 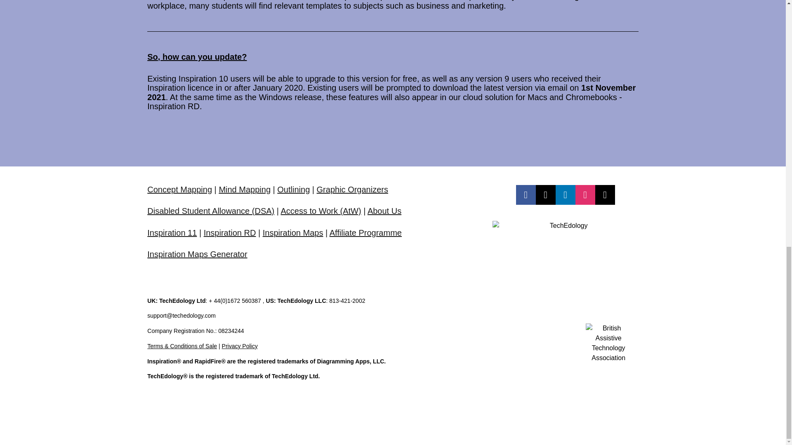 What do you see at coordinates (352, 190) in the screenshot?
I see `Graphic Organizers` at bounding box center [352, 190].